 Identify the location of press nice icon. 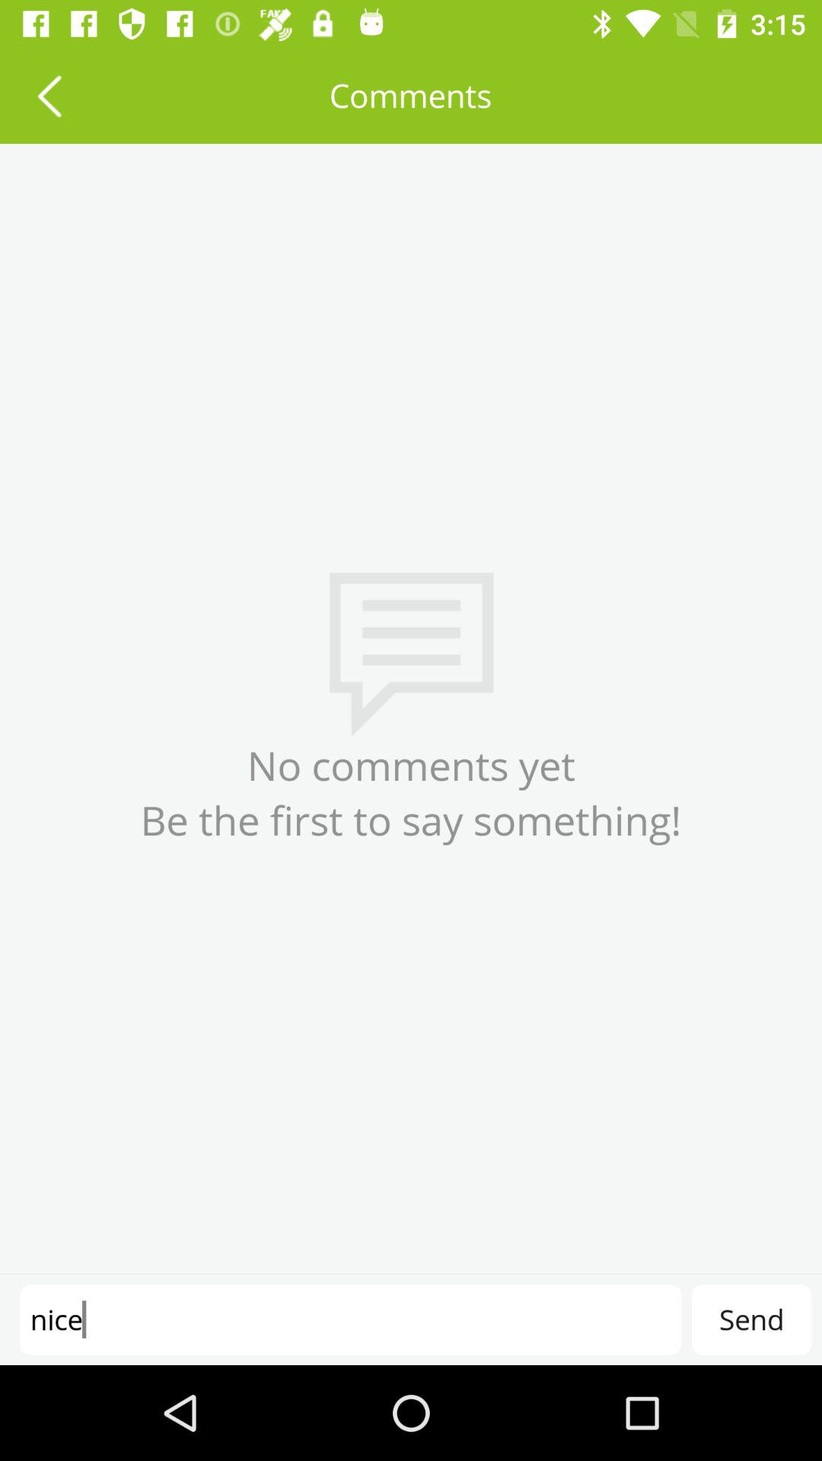
(350, 1319).